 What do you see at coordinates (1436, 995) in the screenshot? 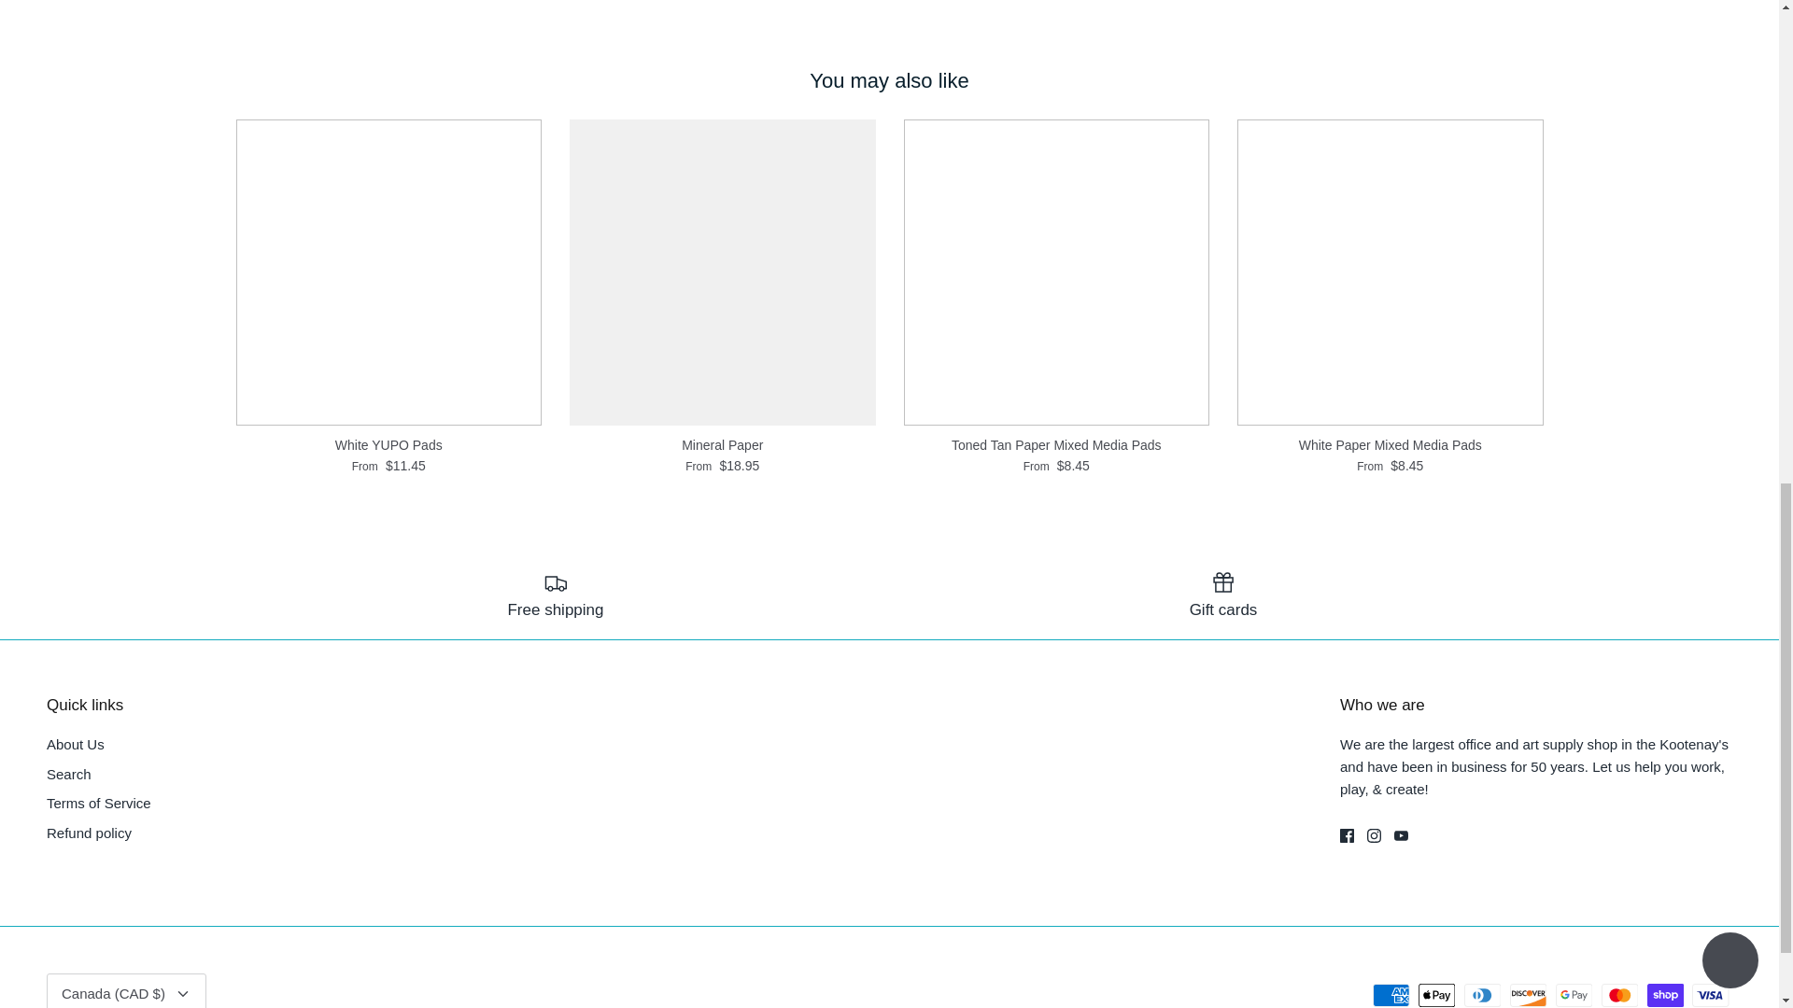
I see `Apple Pay` at bounding box center [1436, 995].